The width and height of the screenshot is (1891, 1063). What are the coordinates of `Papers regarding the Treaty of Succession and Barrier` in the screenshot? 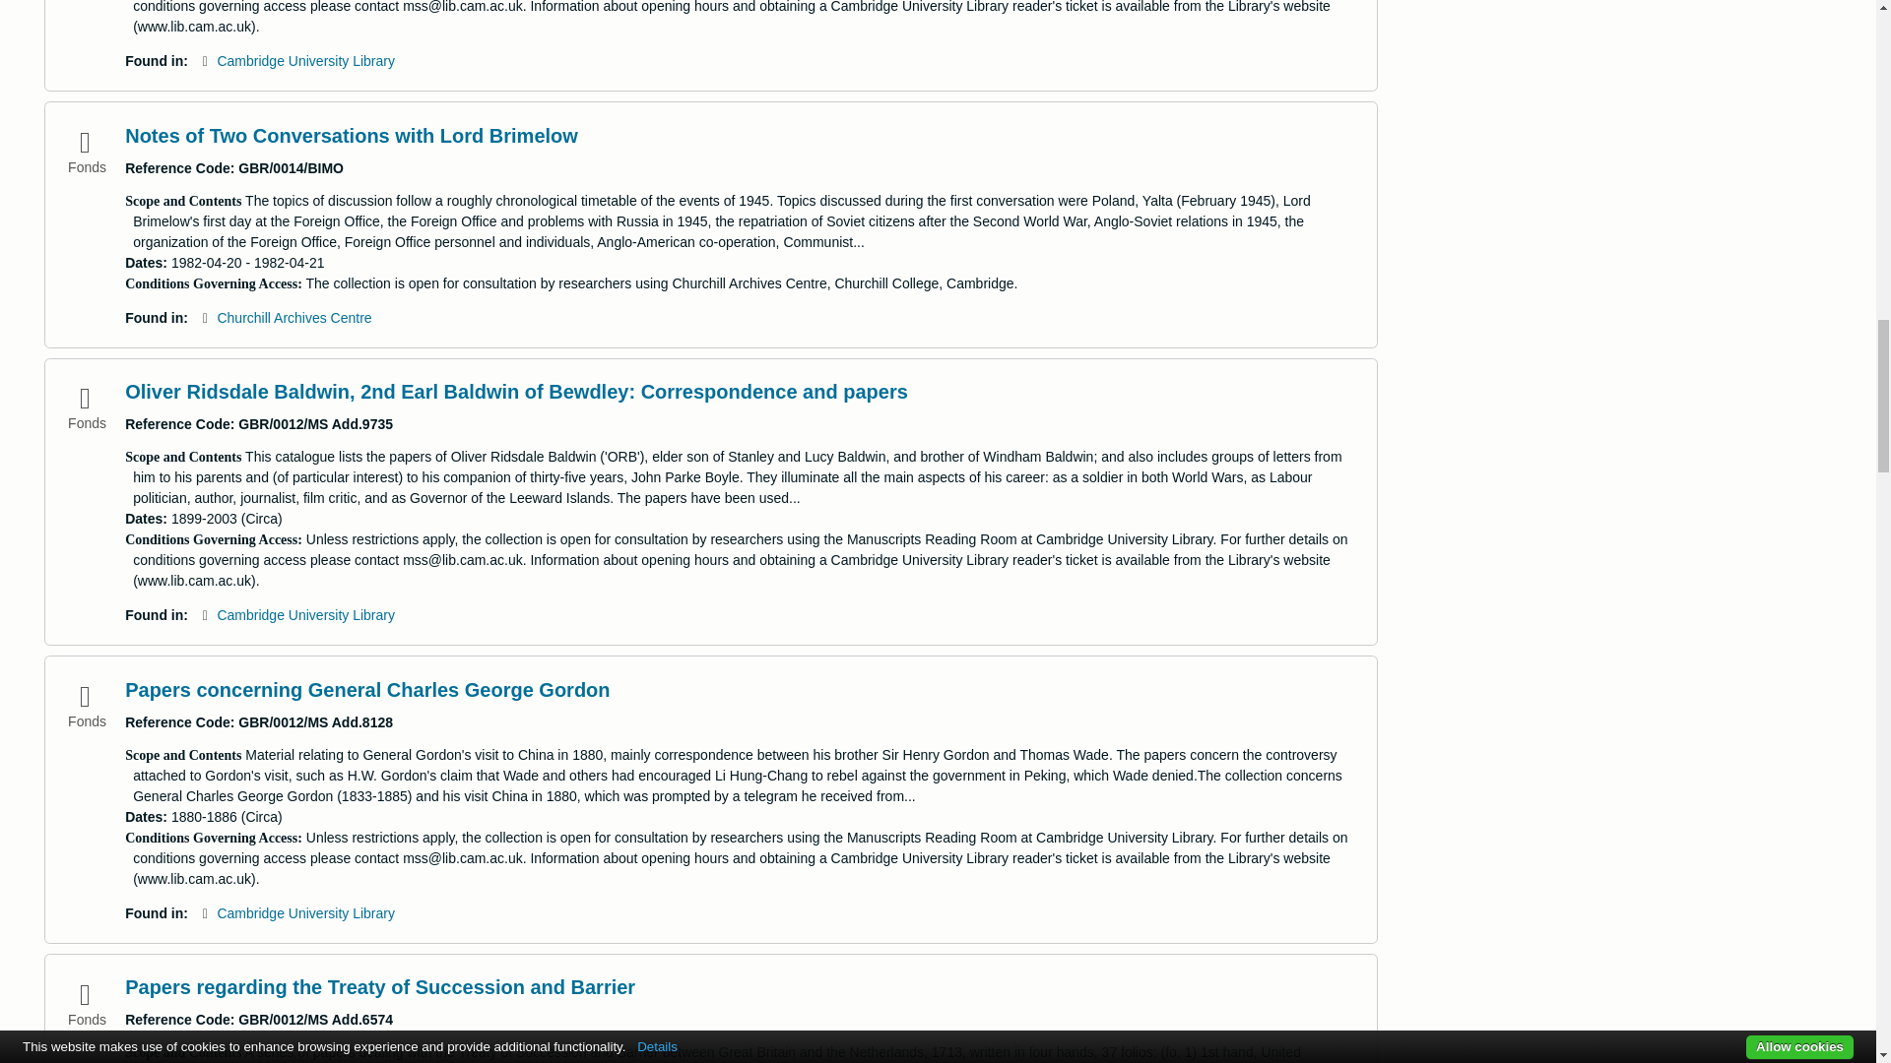 It's located at (380, 987).